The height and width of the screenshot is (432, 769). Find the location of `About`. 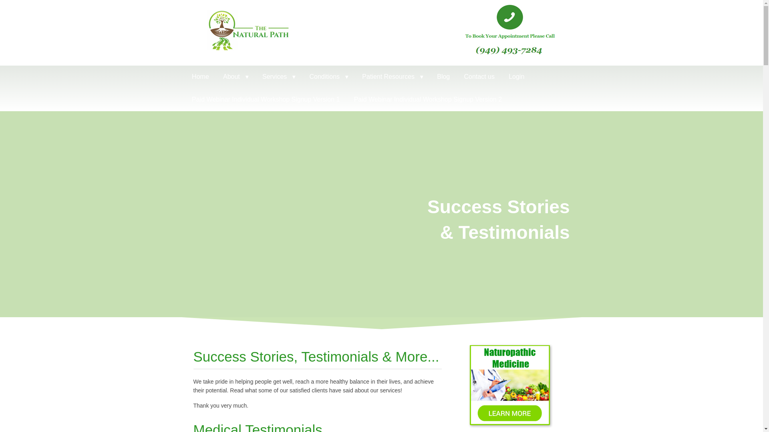

About is located at coordinates (236, 77).